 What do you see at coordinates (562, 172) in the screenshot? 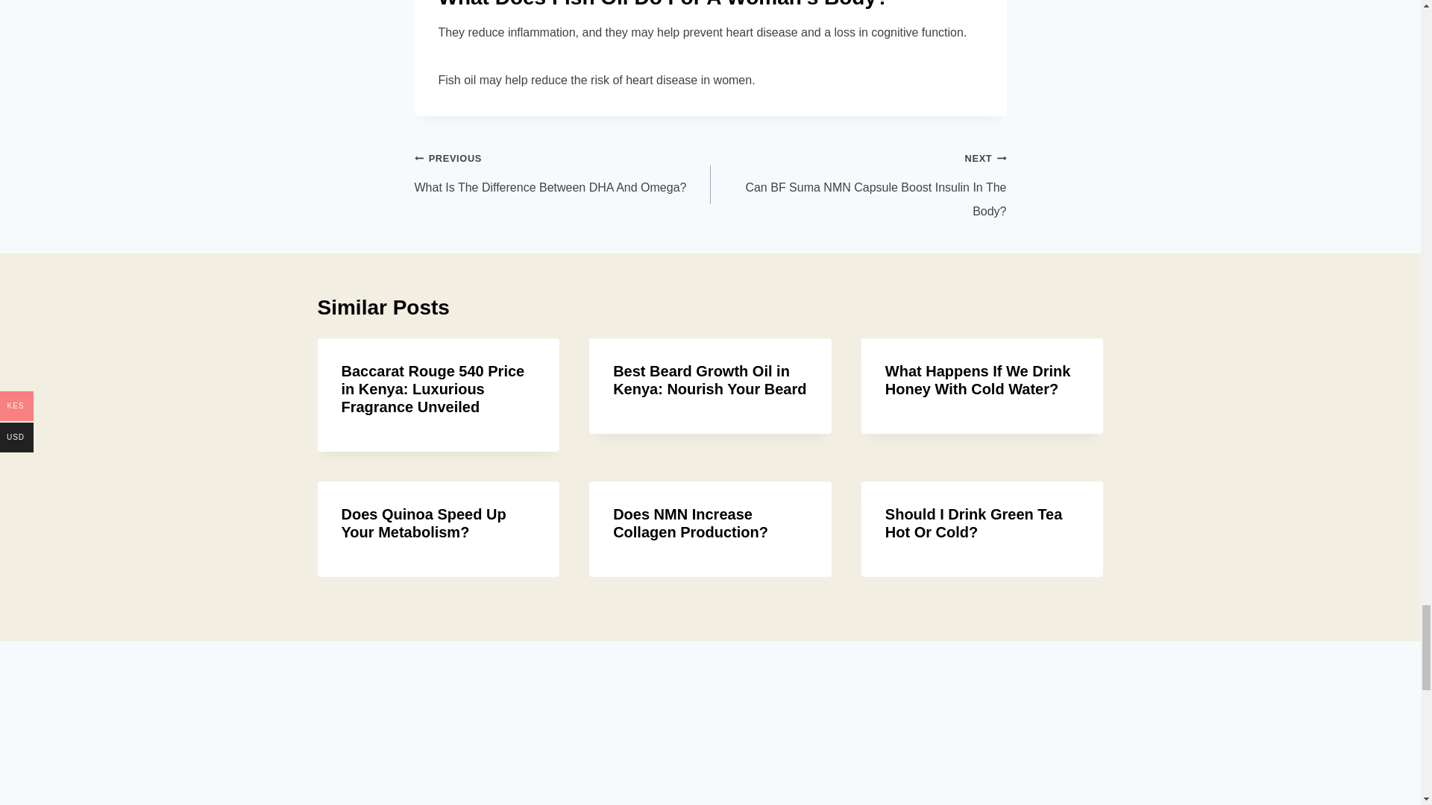
I see `Should I Drink Green Tea Hot Or Cold?` at bounding box center [562, 172].